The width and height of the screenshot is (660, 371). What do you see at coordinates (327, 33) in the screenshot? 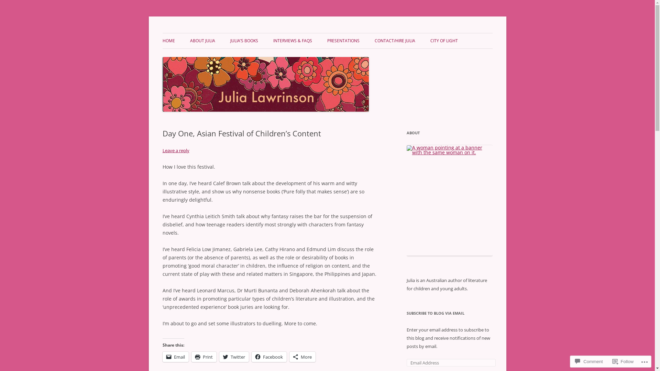
I see `Skip to content` at bounding box center [327, 33].